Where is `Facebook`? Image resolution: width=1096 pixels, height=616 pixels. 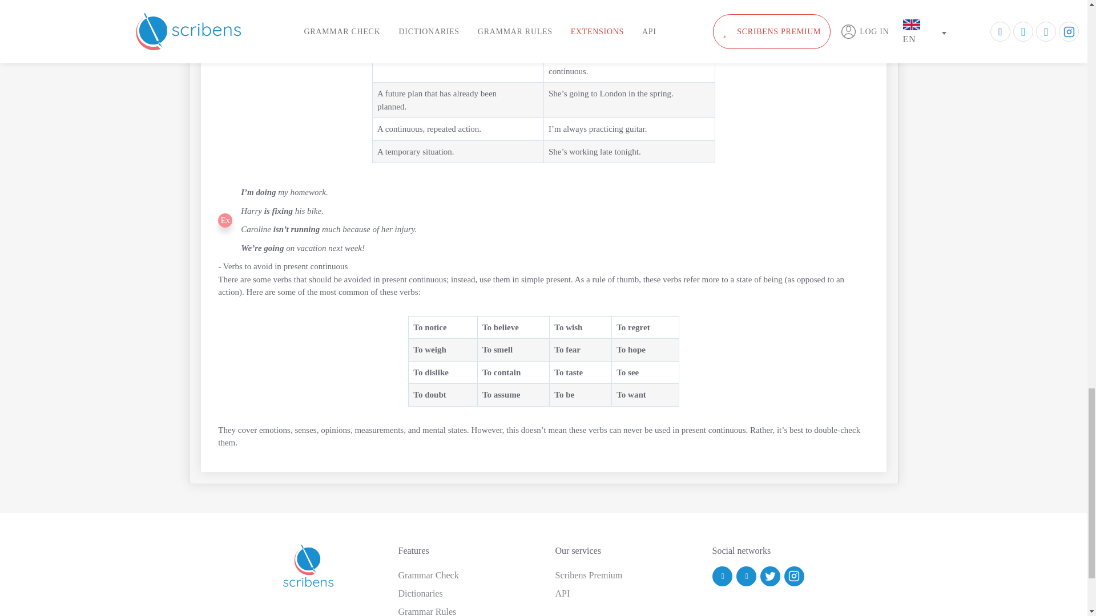 Facebook is located at coordinates (722, 576).